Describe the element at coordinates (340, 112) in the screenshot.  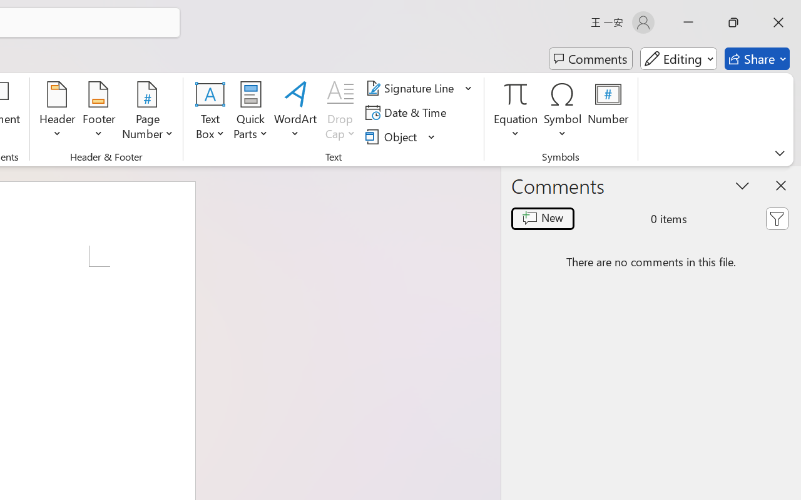
I see `Drop Cap` at that location.